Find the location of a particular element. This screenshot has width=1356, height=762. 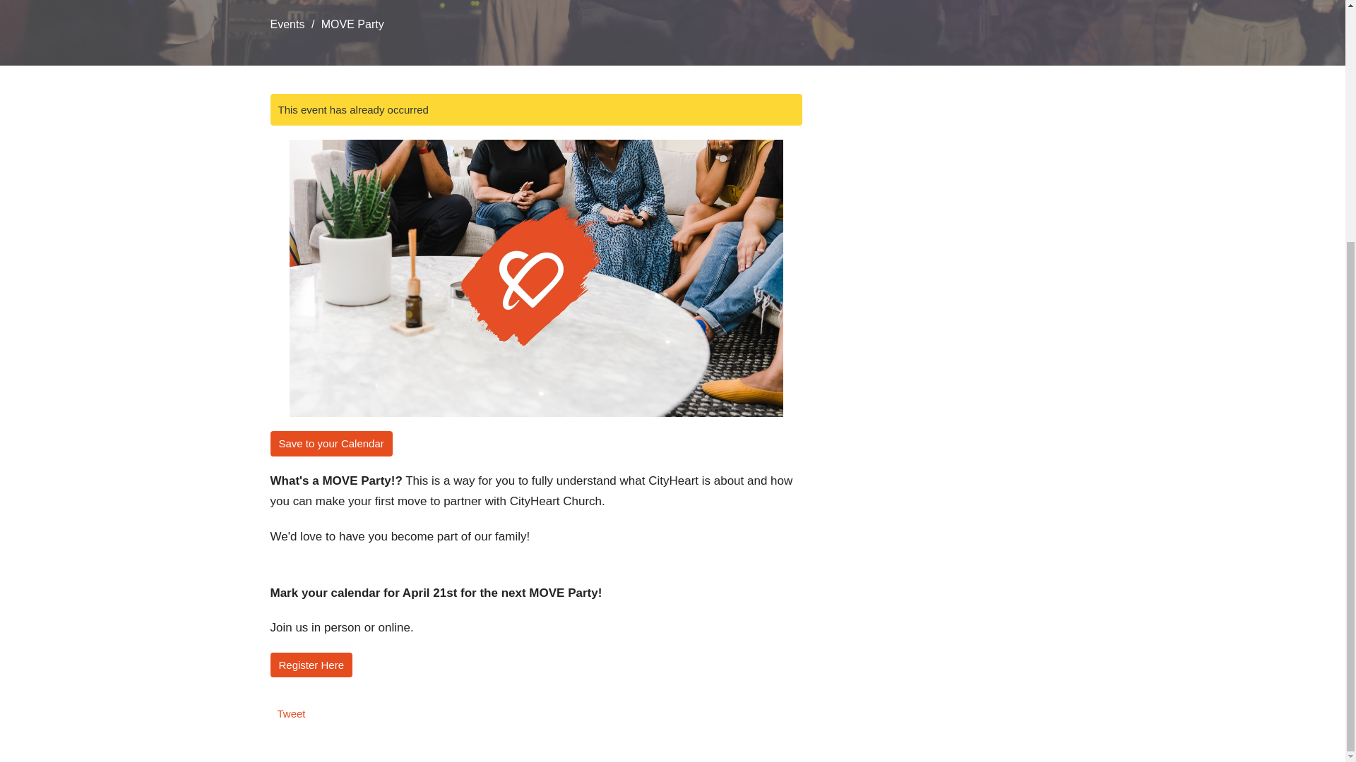

Register Here is located at coordinates (311, 665).